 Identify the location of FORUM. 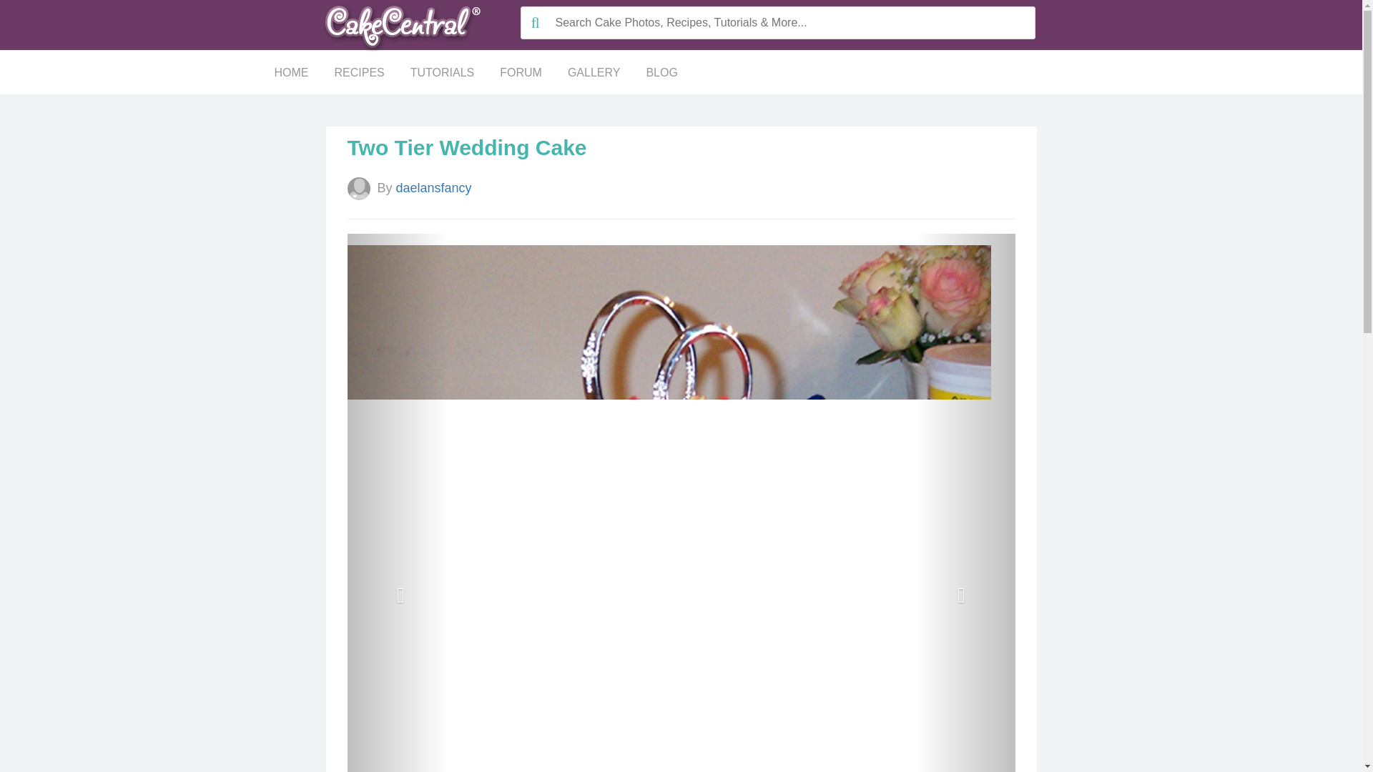
(521, 72).